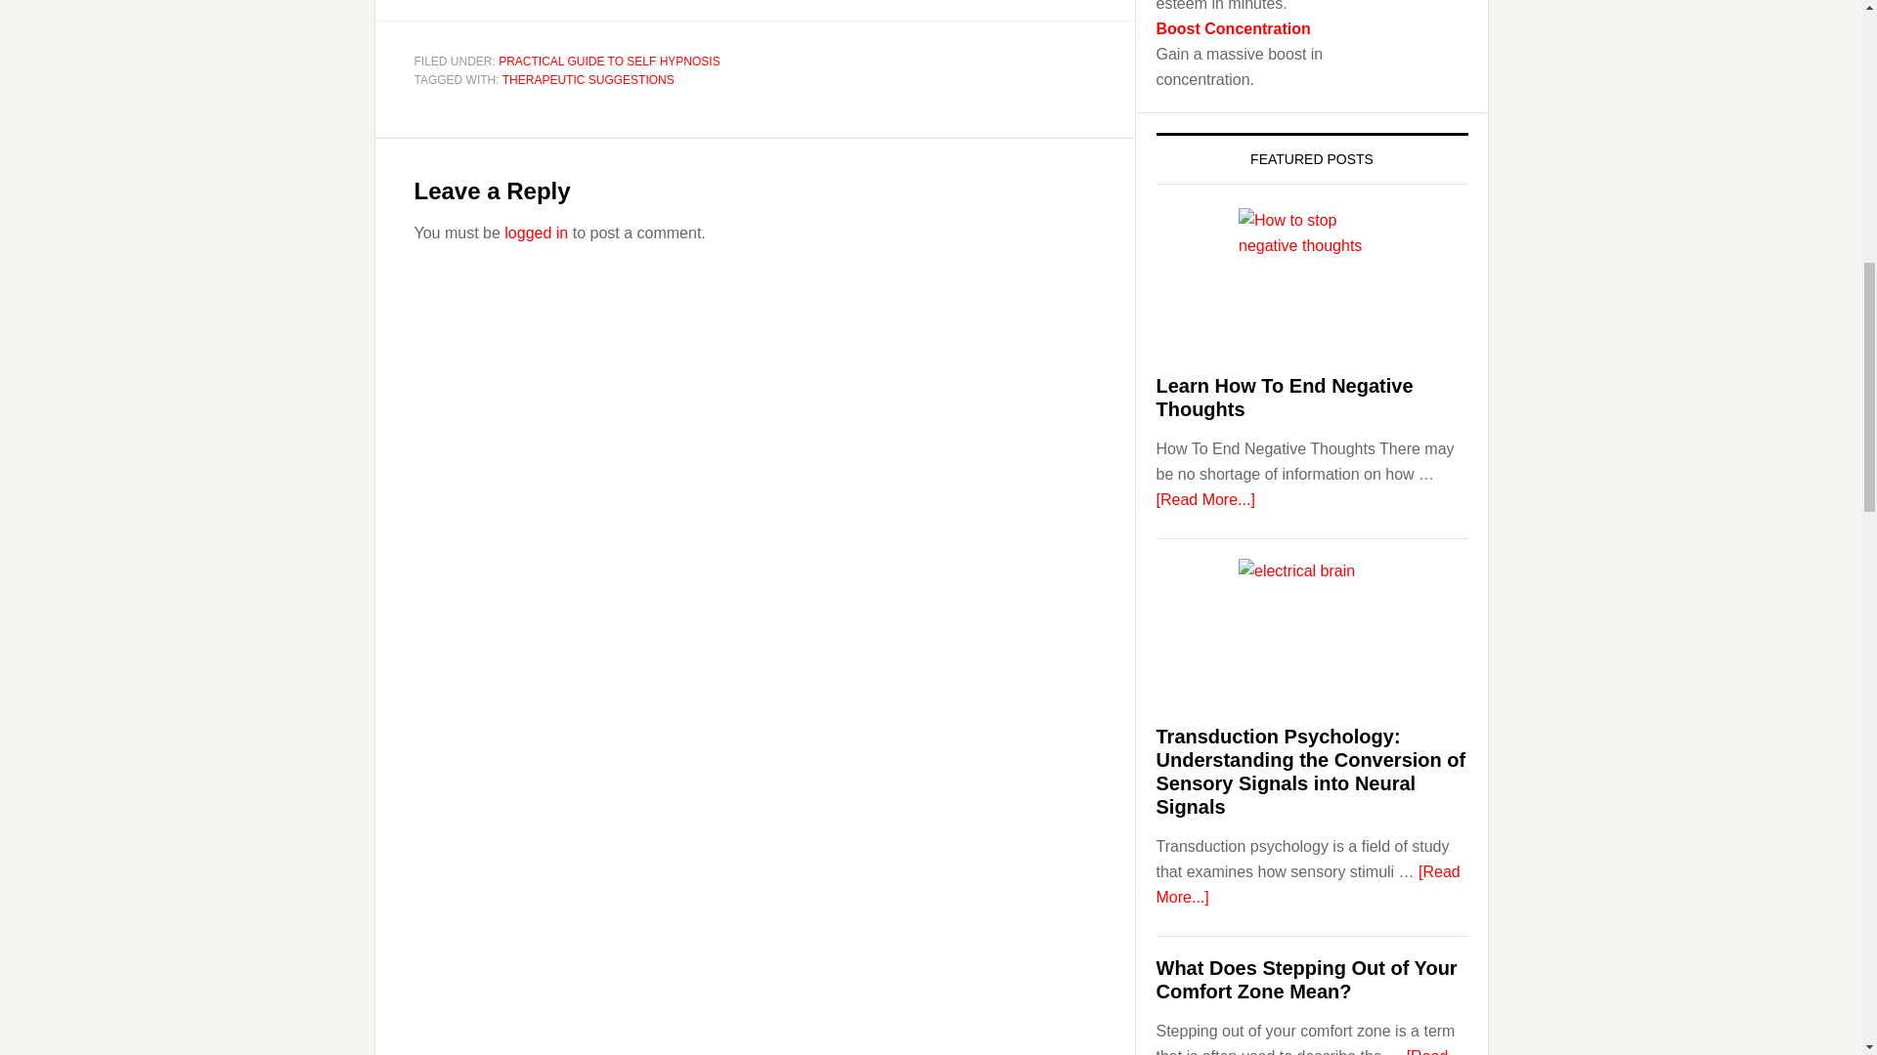  What do you see at coordinates (536, 232) in the screenshot?
I see `logged in` at bounding box center [536, 232].